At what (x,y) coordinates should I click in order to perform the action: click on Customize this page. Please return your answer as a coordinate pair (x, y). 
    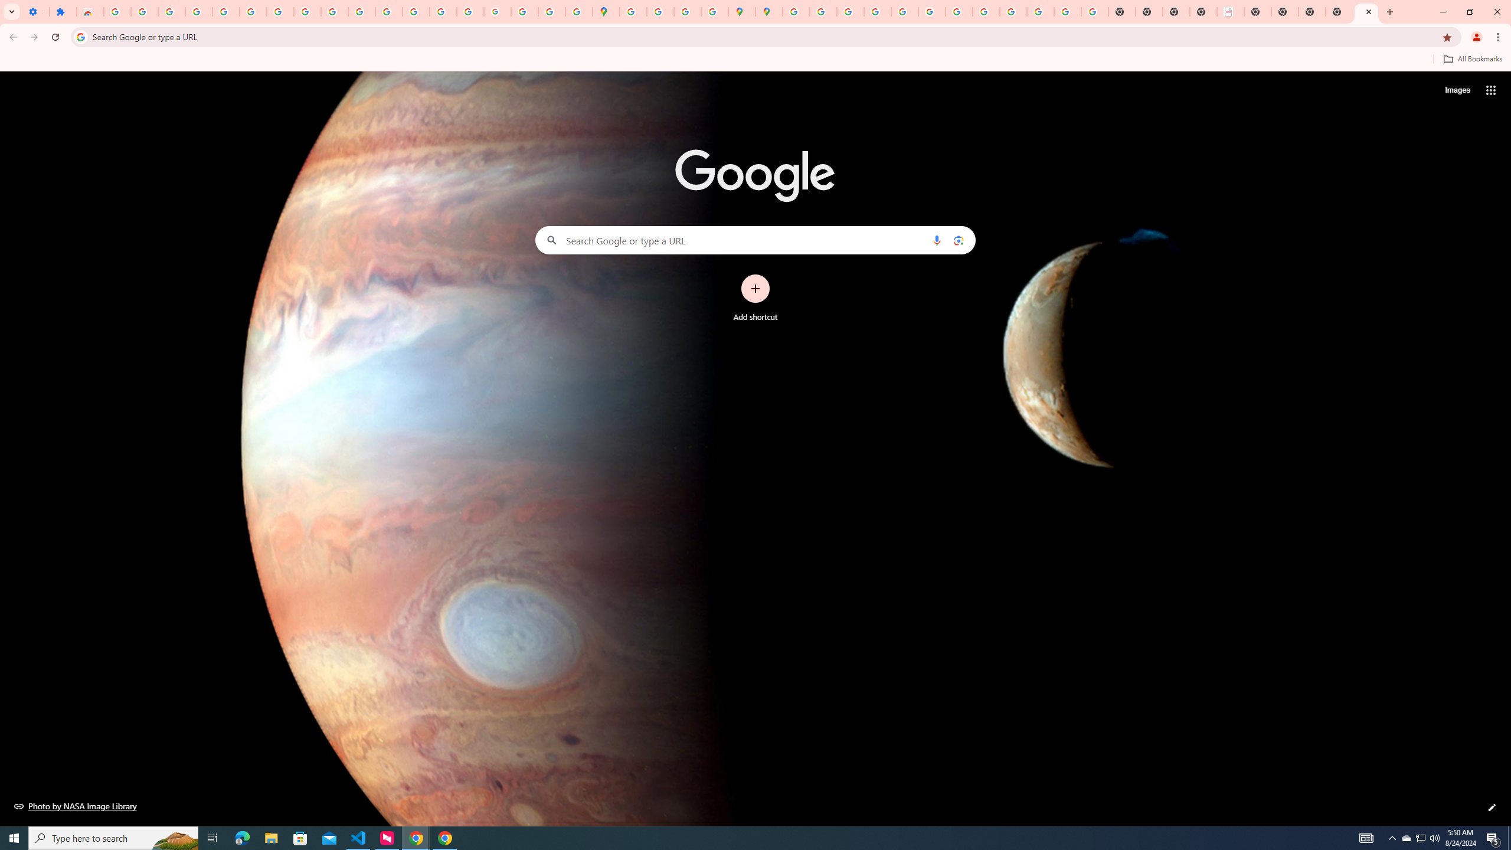
    Looking at the image, I should click on (1492, 807).